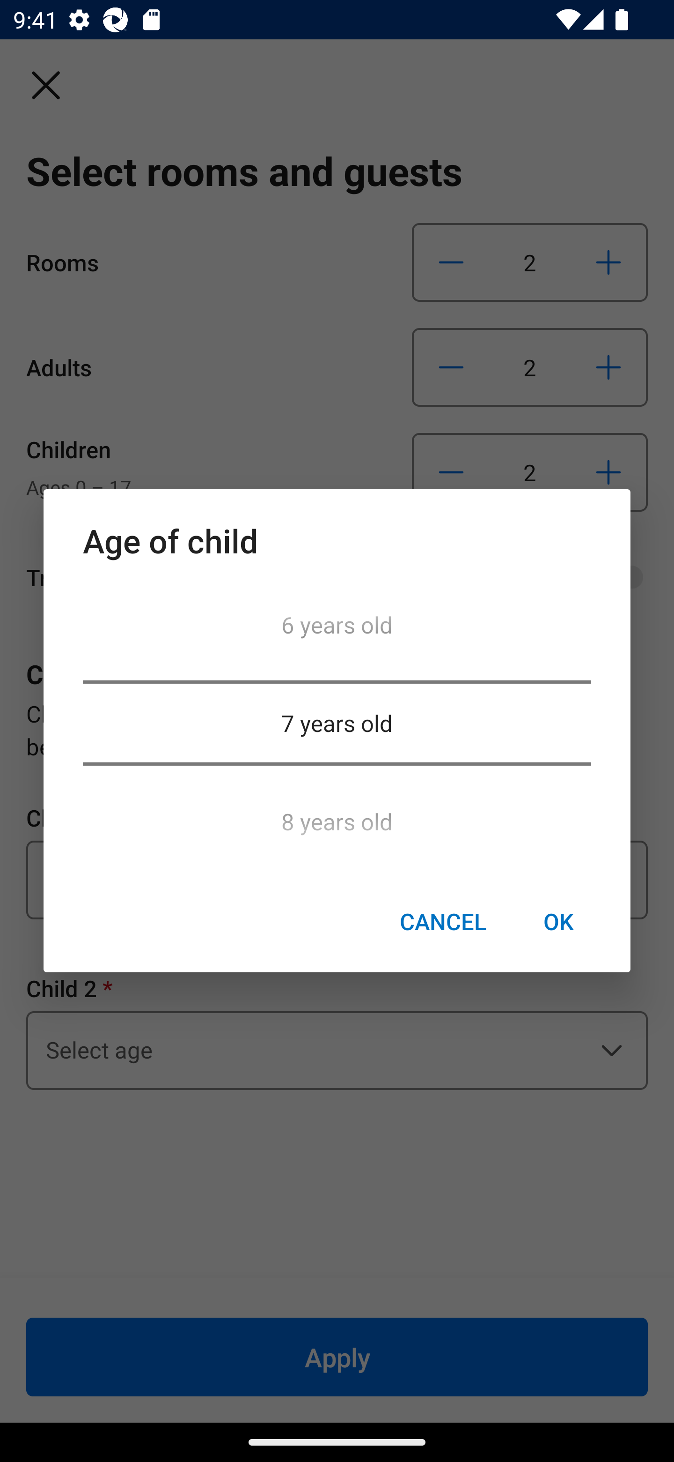 The width and height of the screenshot is (674, 1462). I want to click on 8 years old, so click(337, 816).